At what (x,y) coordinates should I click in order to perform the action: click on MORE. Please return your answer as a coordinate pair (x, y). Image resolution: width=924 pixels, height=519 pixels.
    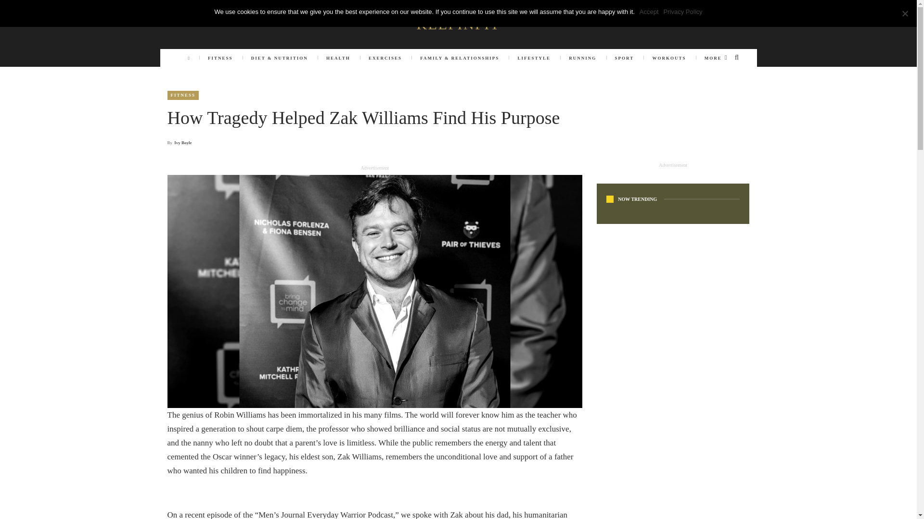
    Looking at the image, I should click on (716, 58).